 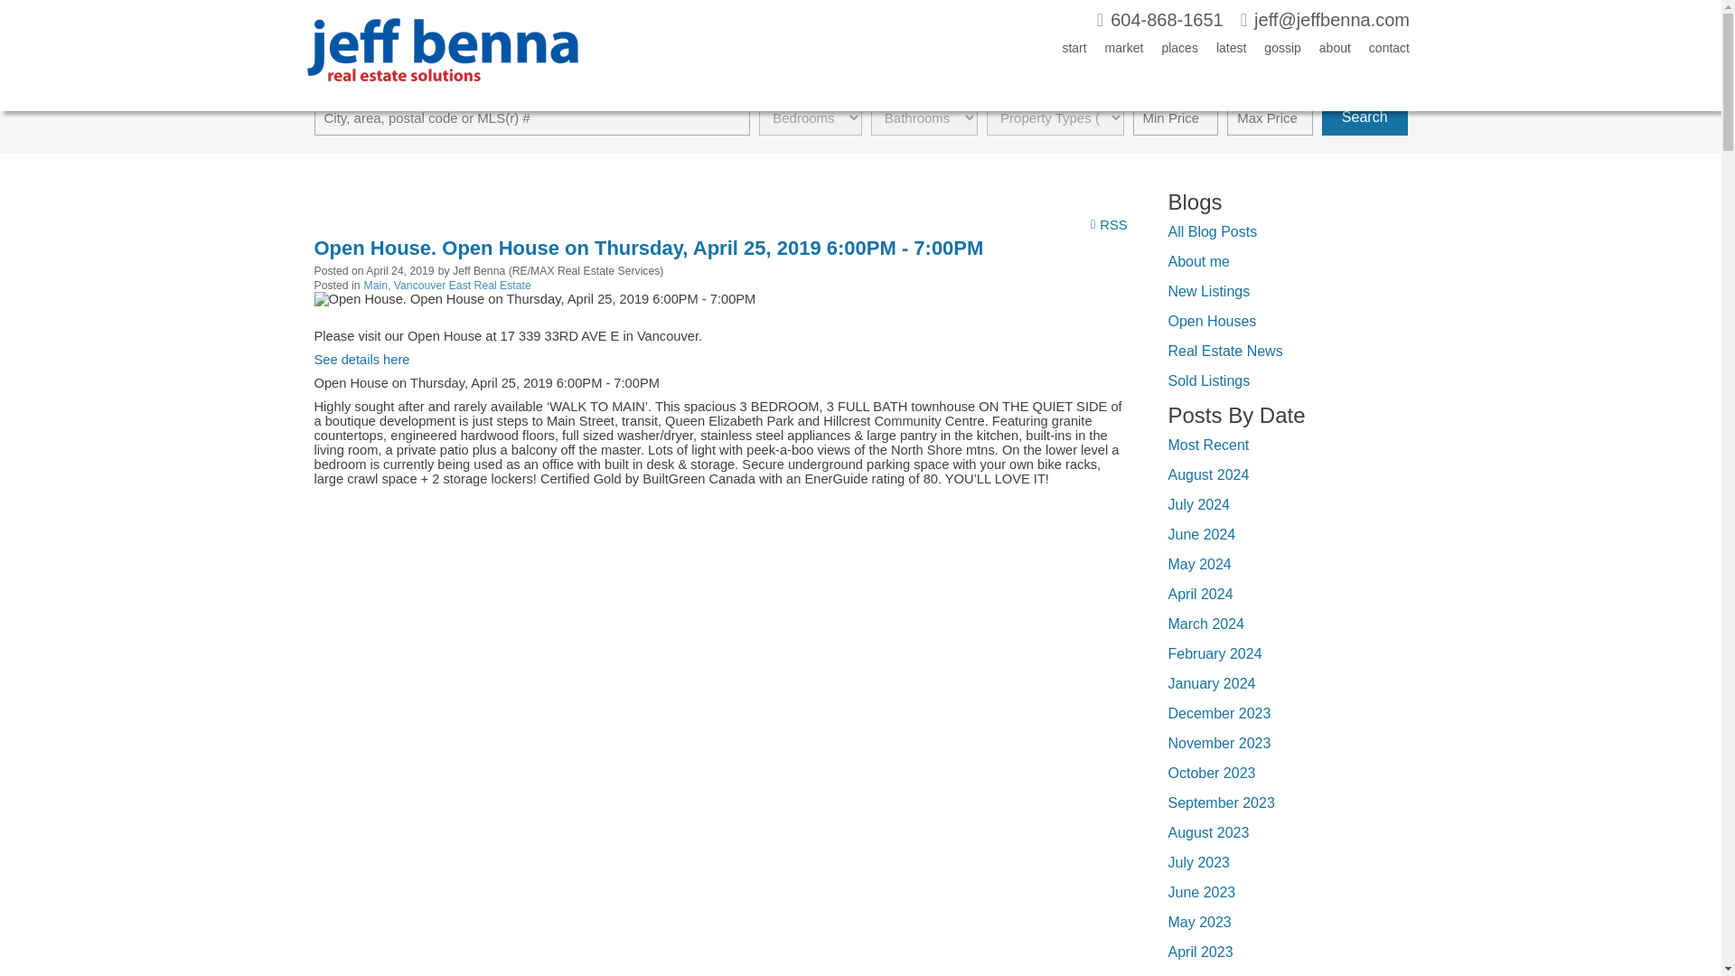 What do you see at coordinates (1208, 291) in the screenshot?
I see `New Listings` at bounding box center [1208, 291].